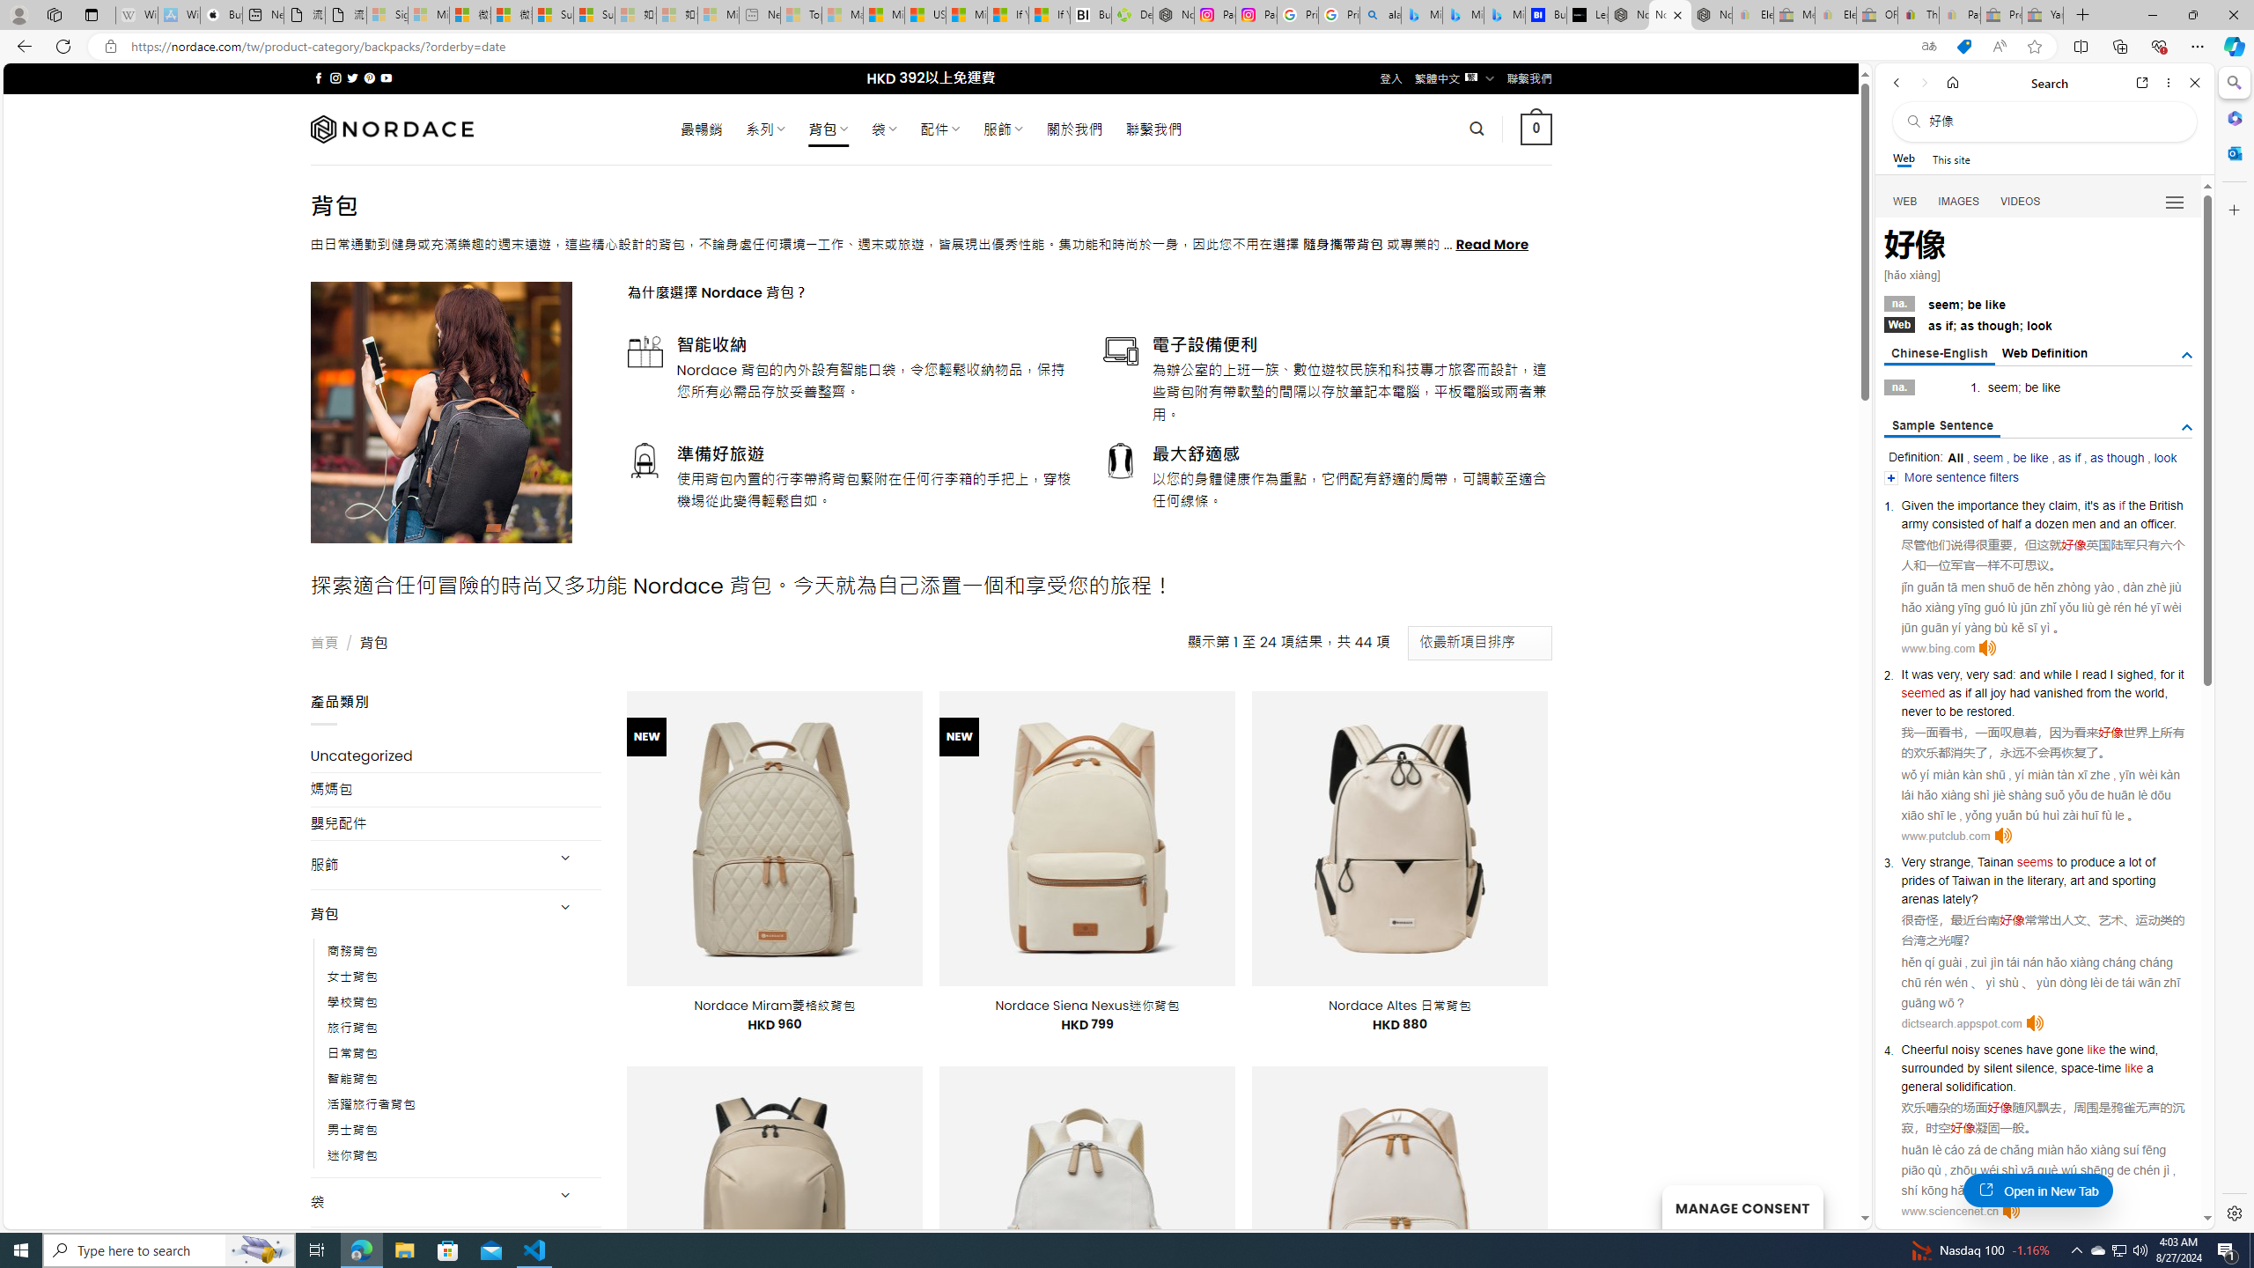 The image size is (2254, 1268). Describe the element at coordinates (2151, 861) in the screenshot. I see `of` at that location.